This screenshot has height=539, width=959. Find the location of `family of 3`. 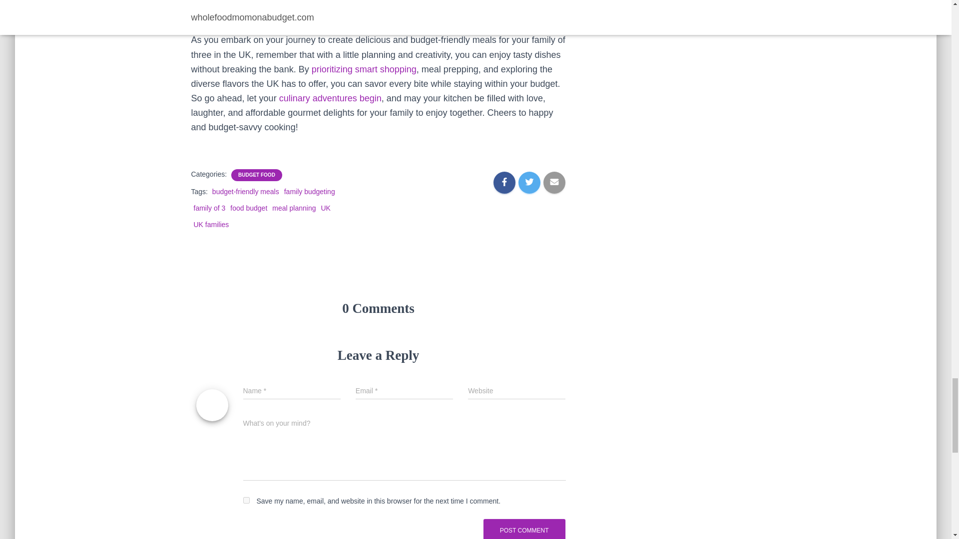

family of 3 is located at coordinates (209, 208).